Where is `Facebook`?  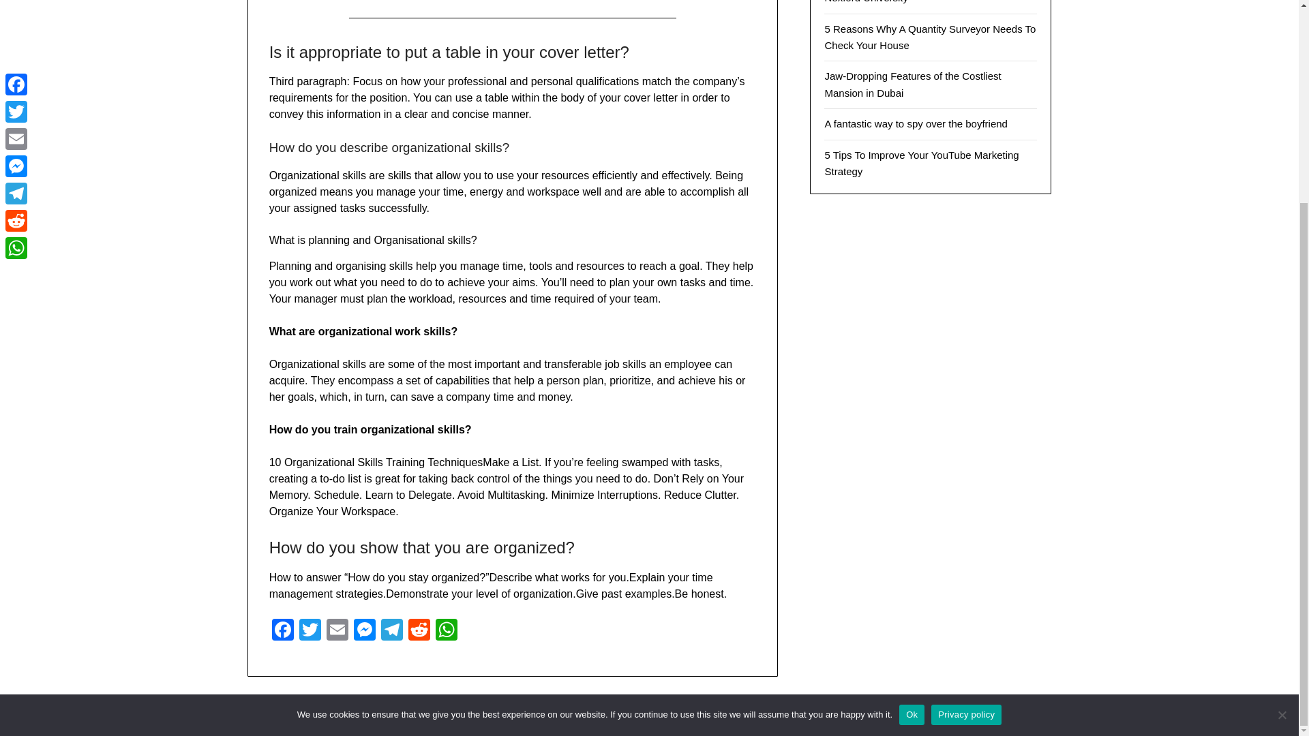 Facebook is located at coordinates (283, 631).